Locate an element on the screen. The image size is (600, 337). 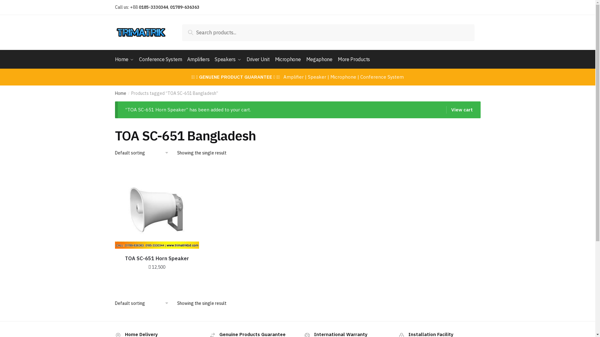
Microphone is located at coordinates (288, 59).